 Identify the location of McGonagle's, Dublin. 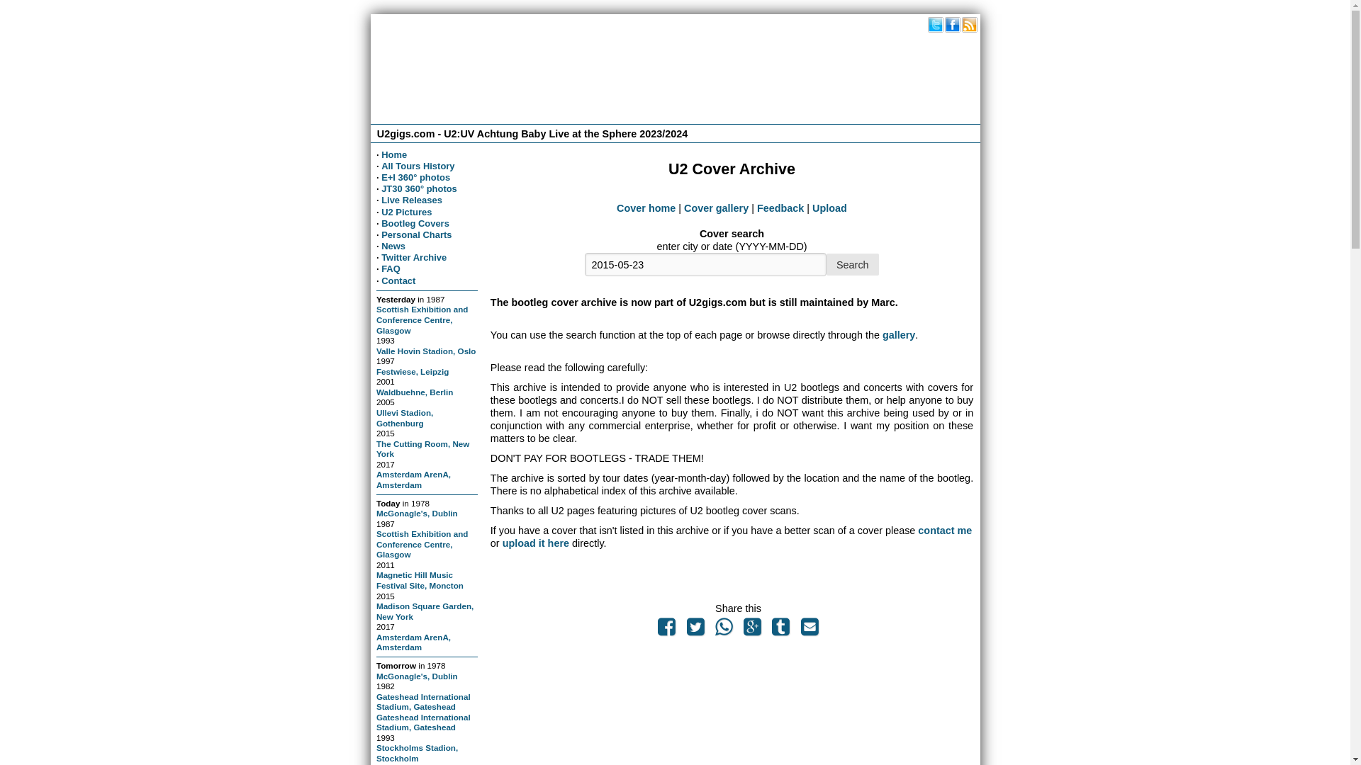
(417, 513).